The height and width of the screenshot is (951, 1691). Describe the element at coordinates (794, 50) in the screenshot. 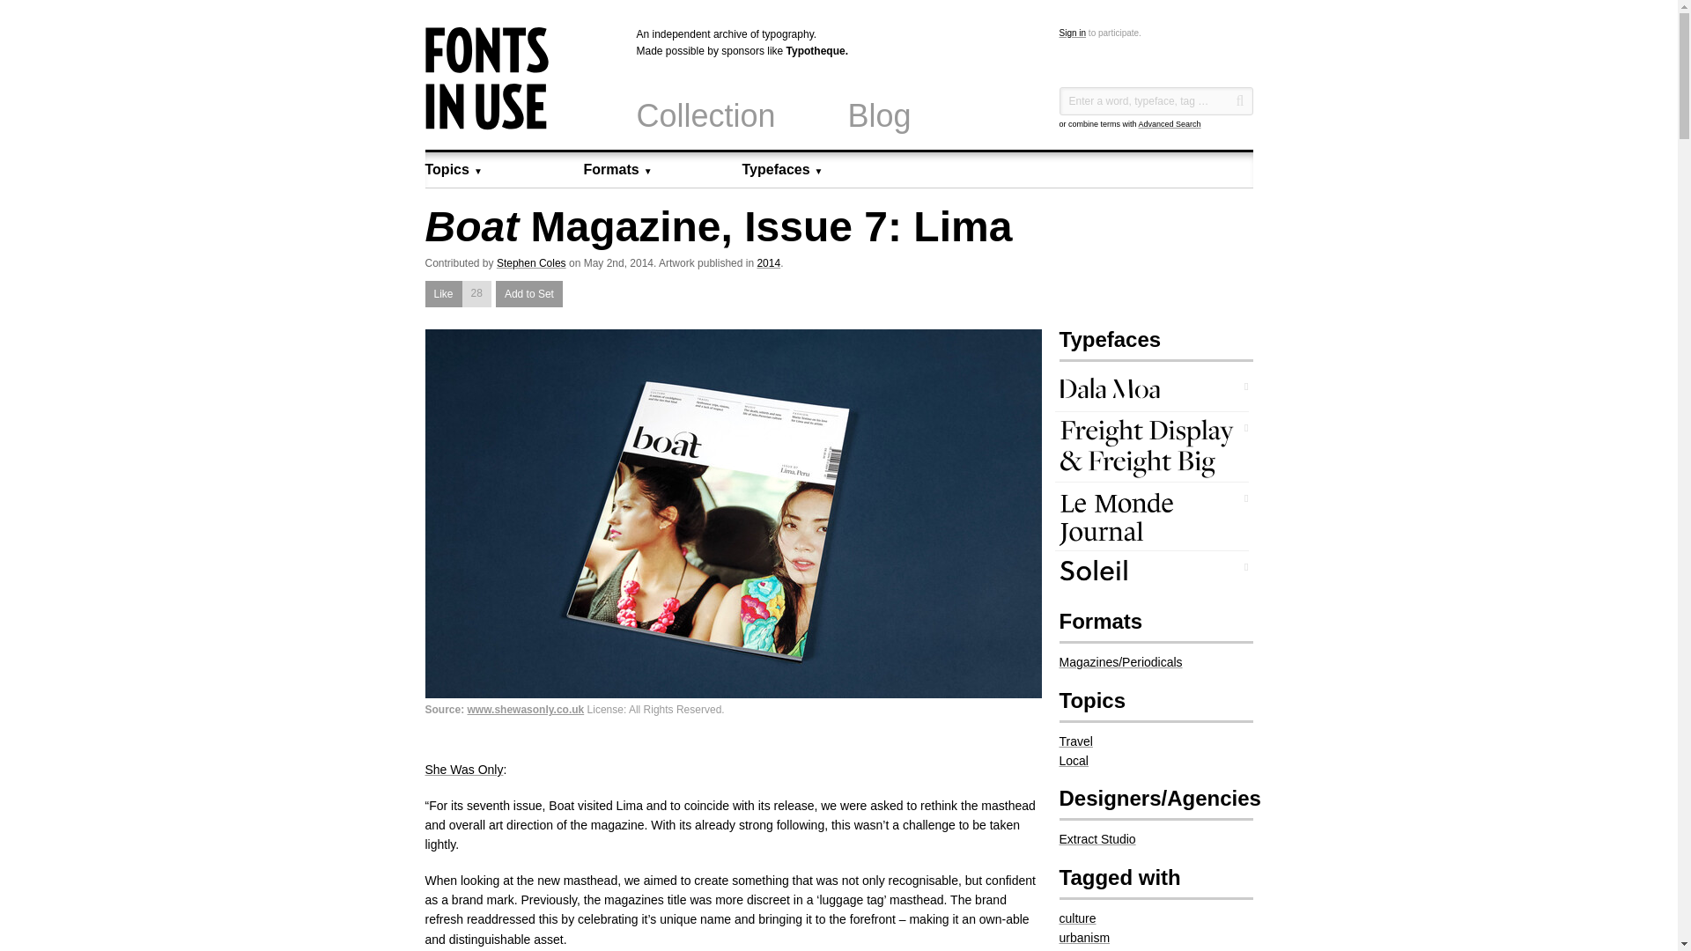

I see `Made possible by sponsors like Typotheque.` at that location.